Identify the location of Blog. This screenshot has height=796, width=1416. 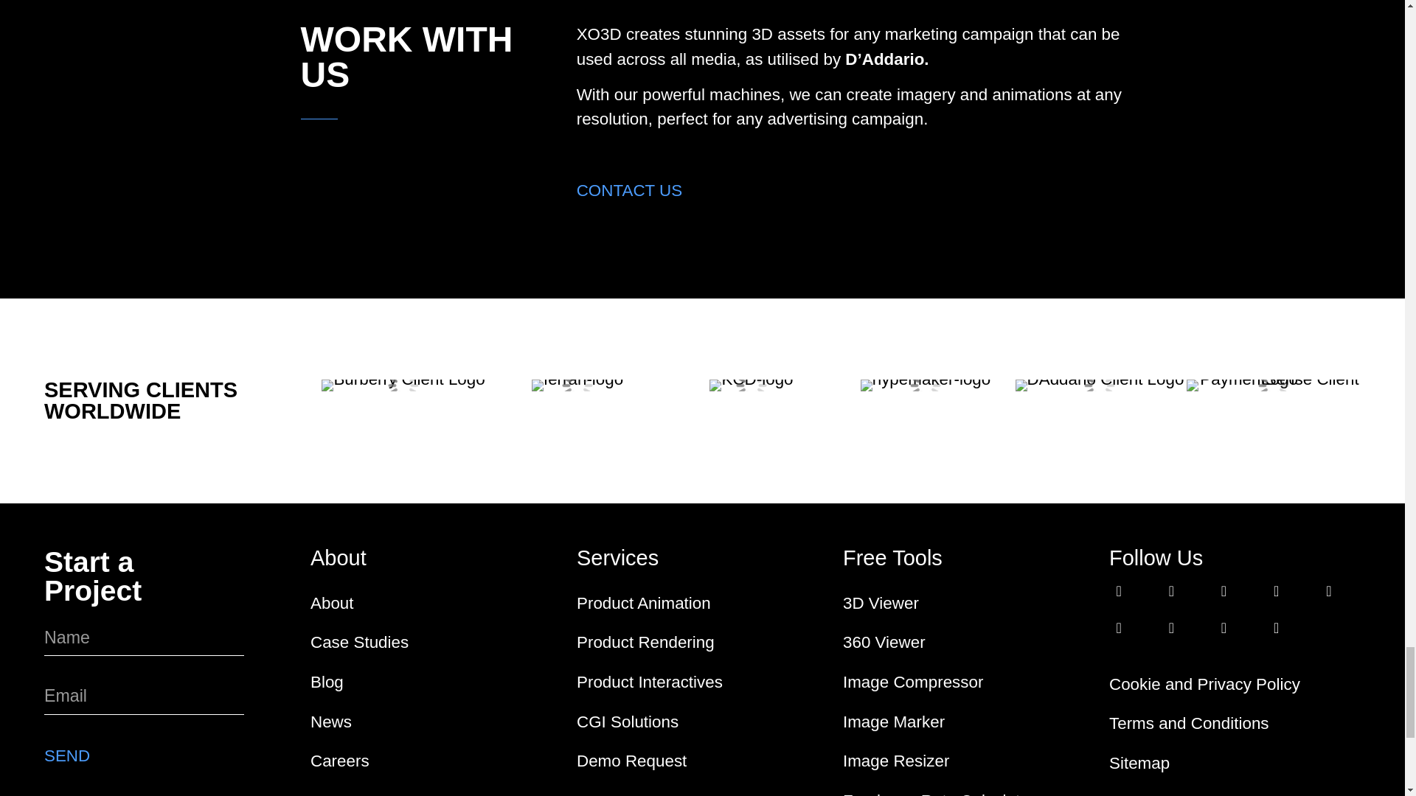
(436, 682).